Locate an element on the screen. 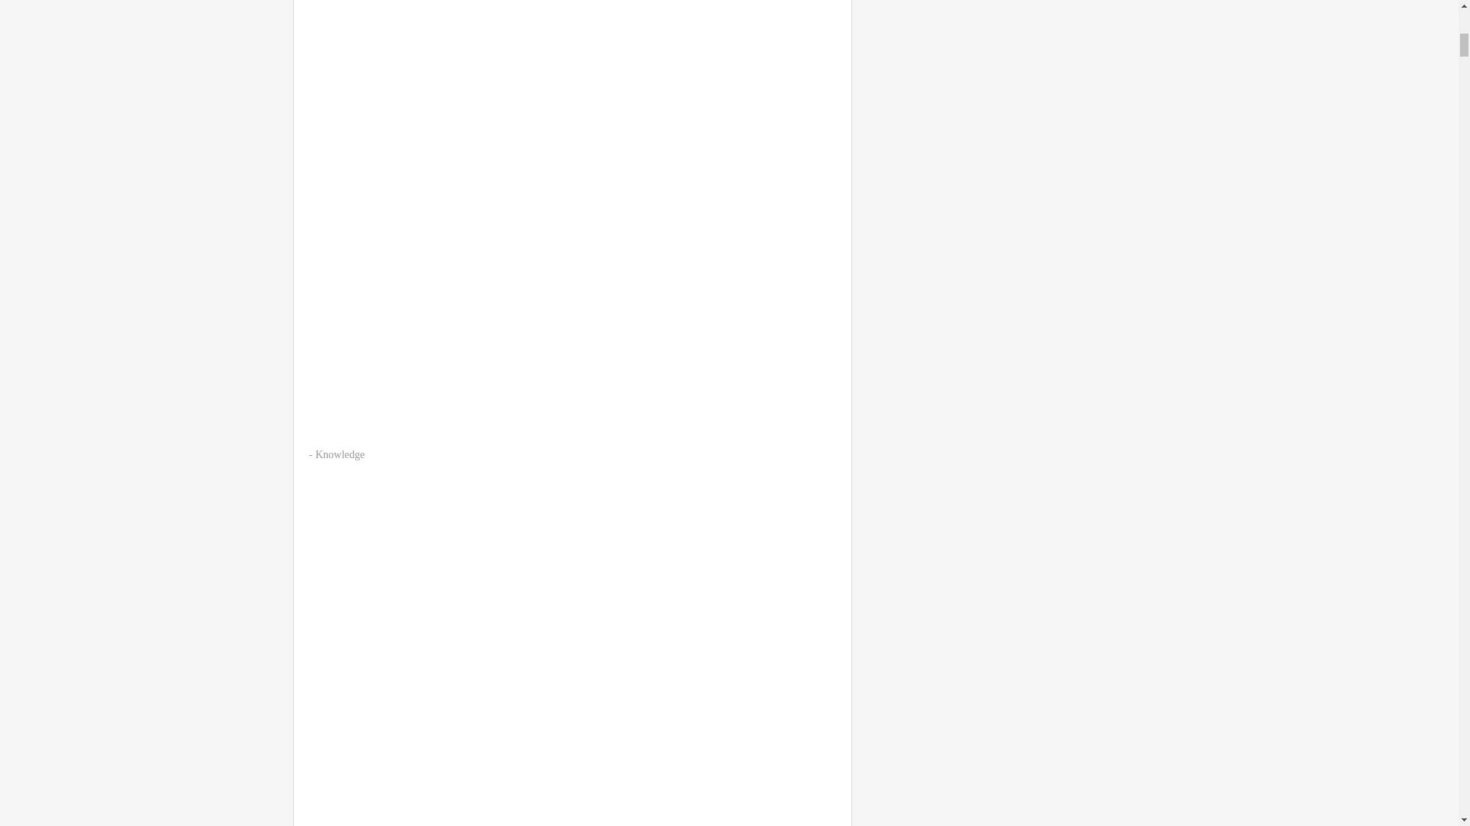 This screenshot has width=1470, height=826. Knowledge is located at coordinates (340, 454).